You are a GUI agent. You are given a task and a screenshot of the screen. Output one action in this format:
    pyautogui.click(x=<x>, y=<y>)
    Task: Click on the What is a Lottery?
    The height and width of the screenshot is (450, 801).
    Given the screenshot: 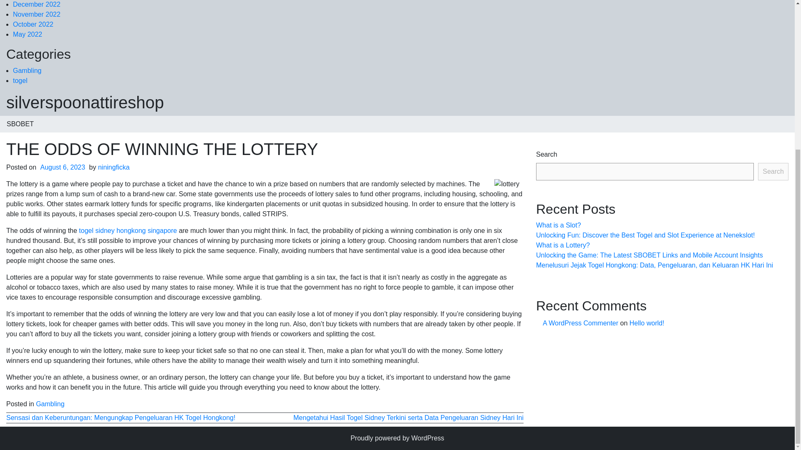 What is the action you would take?
    pyautogui.click(x=562, y=245)
    